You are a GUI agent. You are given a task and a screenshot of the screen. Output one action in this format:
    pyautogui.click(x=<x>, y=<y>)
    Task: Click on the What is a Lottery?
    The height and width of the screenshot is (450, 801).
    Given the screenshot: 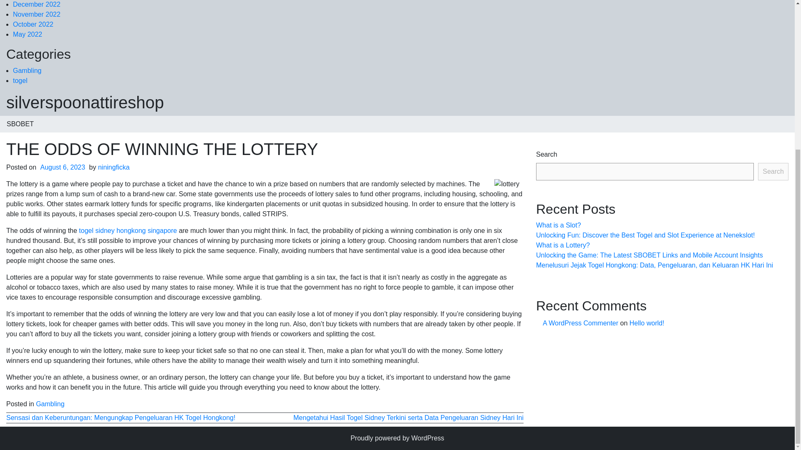 What is the action you would take?
    pyautogui.click(x=562, y=245)
    